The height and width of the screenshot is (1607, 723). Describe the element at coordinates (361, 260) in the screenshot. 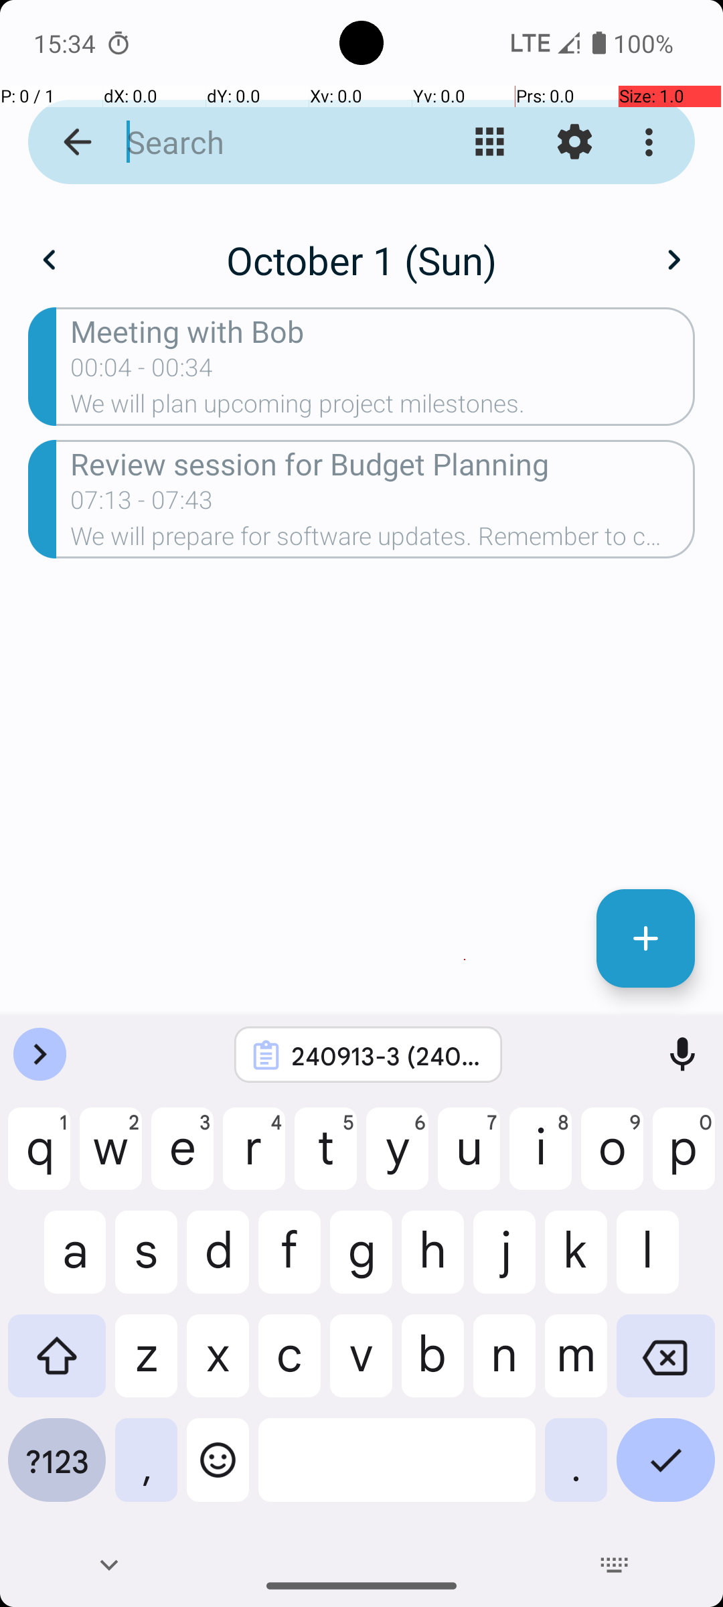

I see `October 1 (Sun)` at that location.